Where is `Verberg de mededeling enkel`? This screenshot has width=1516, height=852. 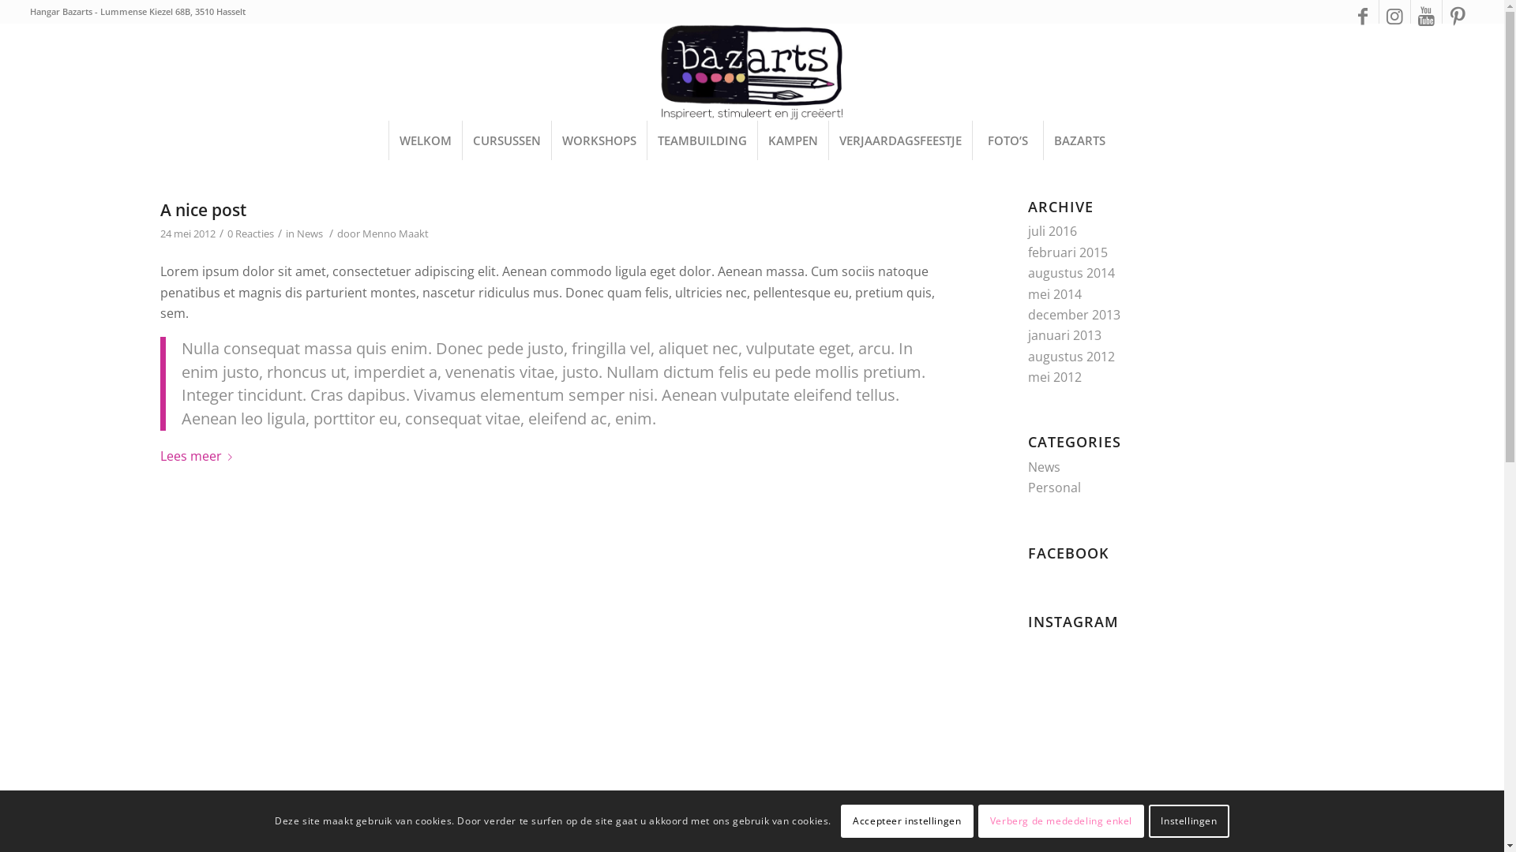
Verberg de mededeling enkel is located at coordinates (1061, 821).